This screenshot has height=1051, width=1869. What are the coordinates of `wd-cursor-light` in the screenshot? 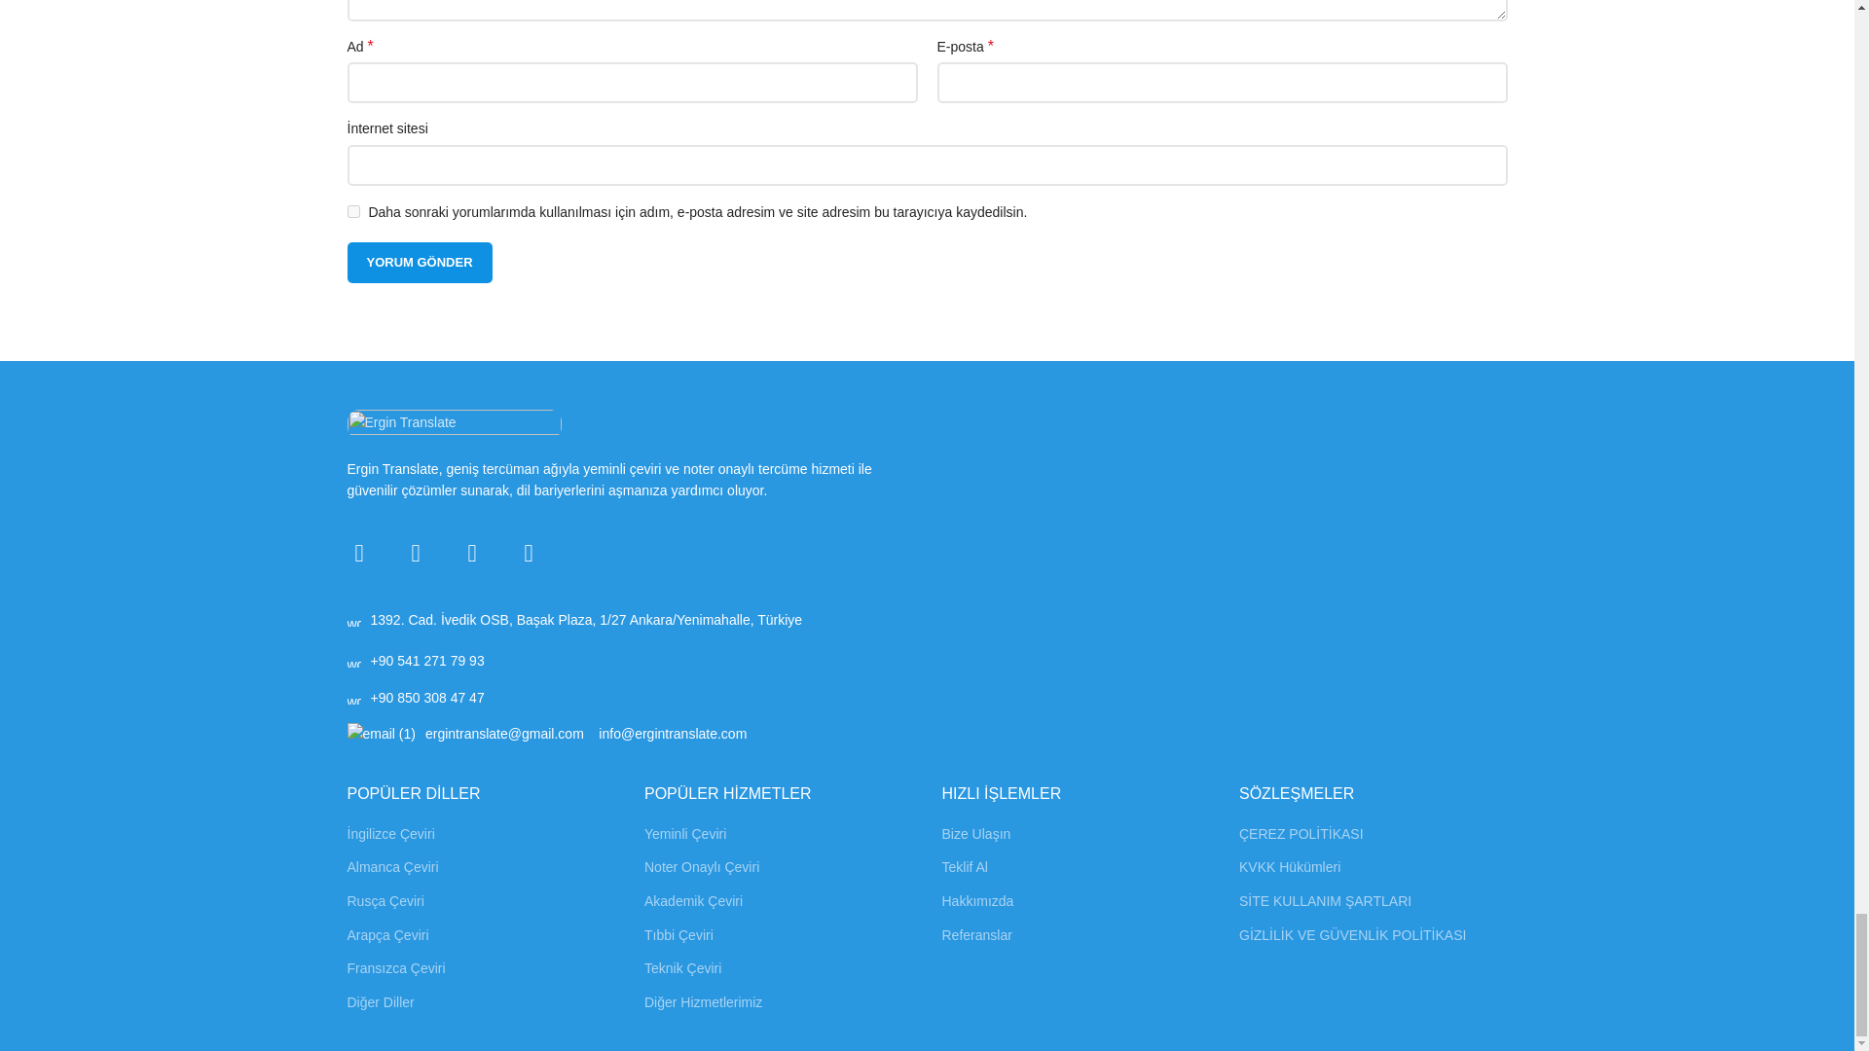 It's located at (352, 619).